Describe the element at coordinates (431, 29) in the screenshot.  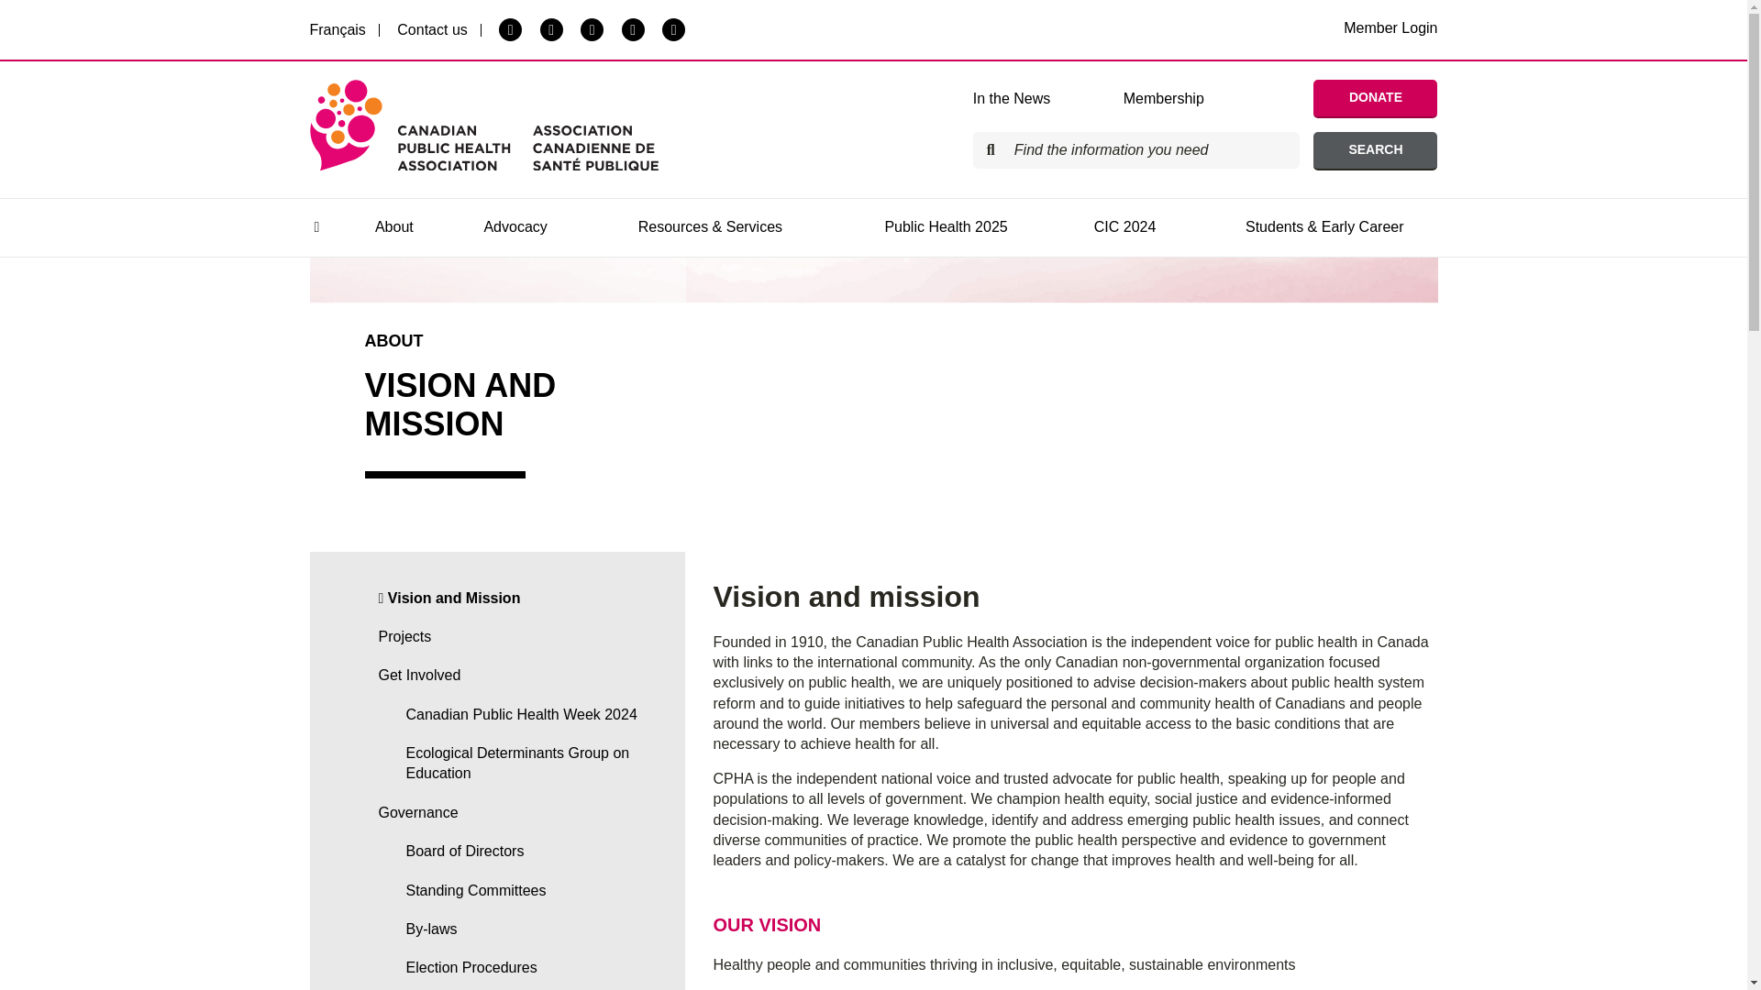
I see `Contact us` at that location.